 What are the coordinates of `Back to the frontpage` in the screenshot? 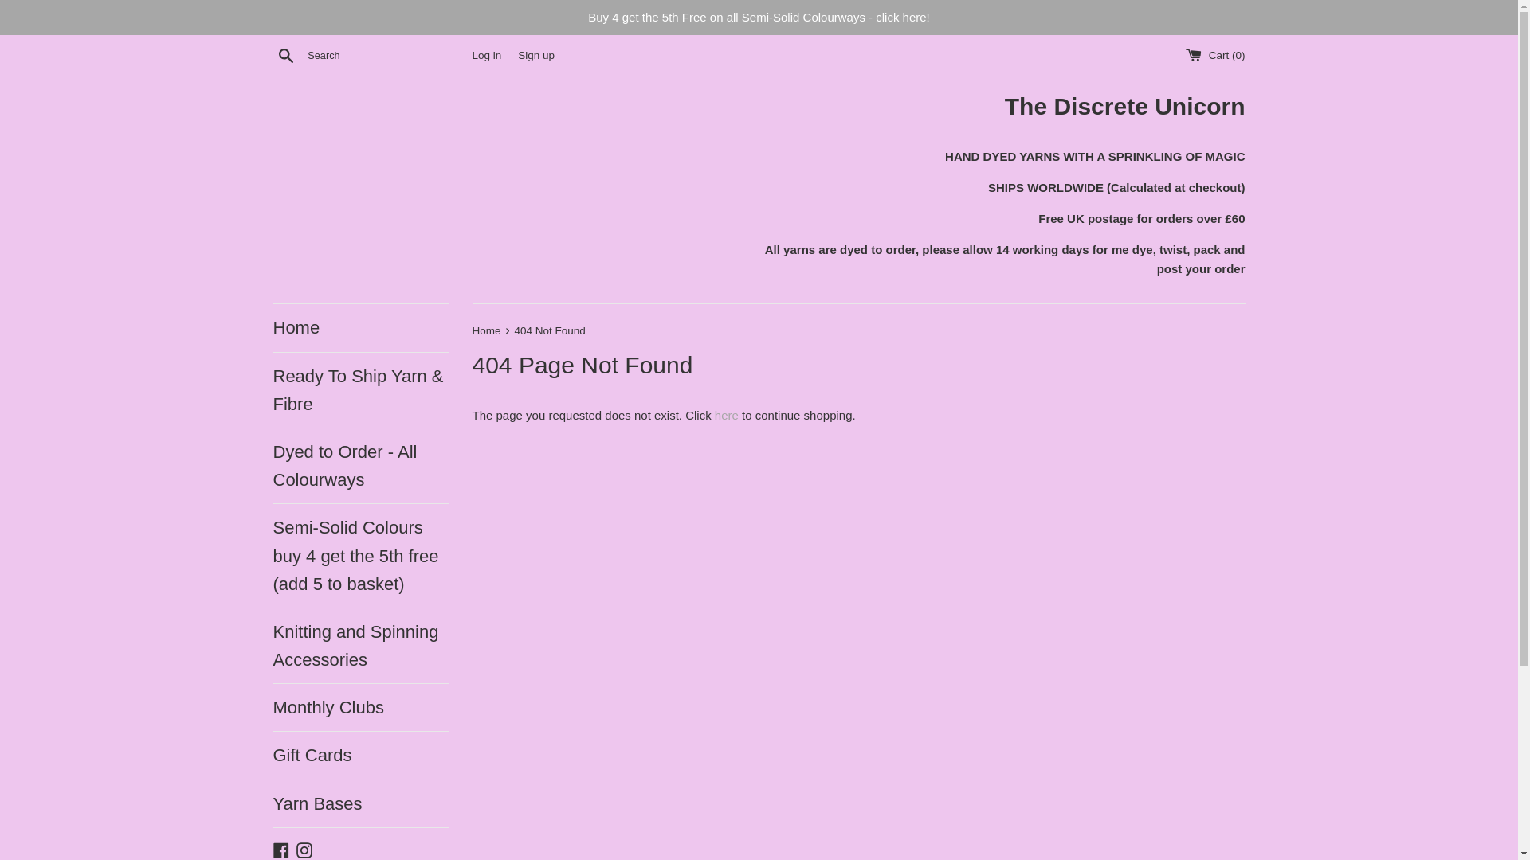 It's located at (487, 331).